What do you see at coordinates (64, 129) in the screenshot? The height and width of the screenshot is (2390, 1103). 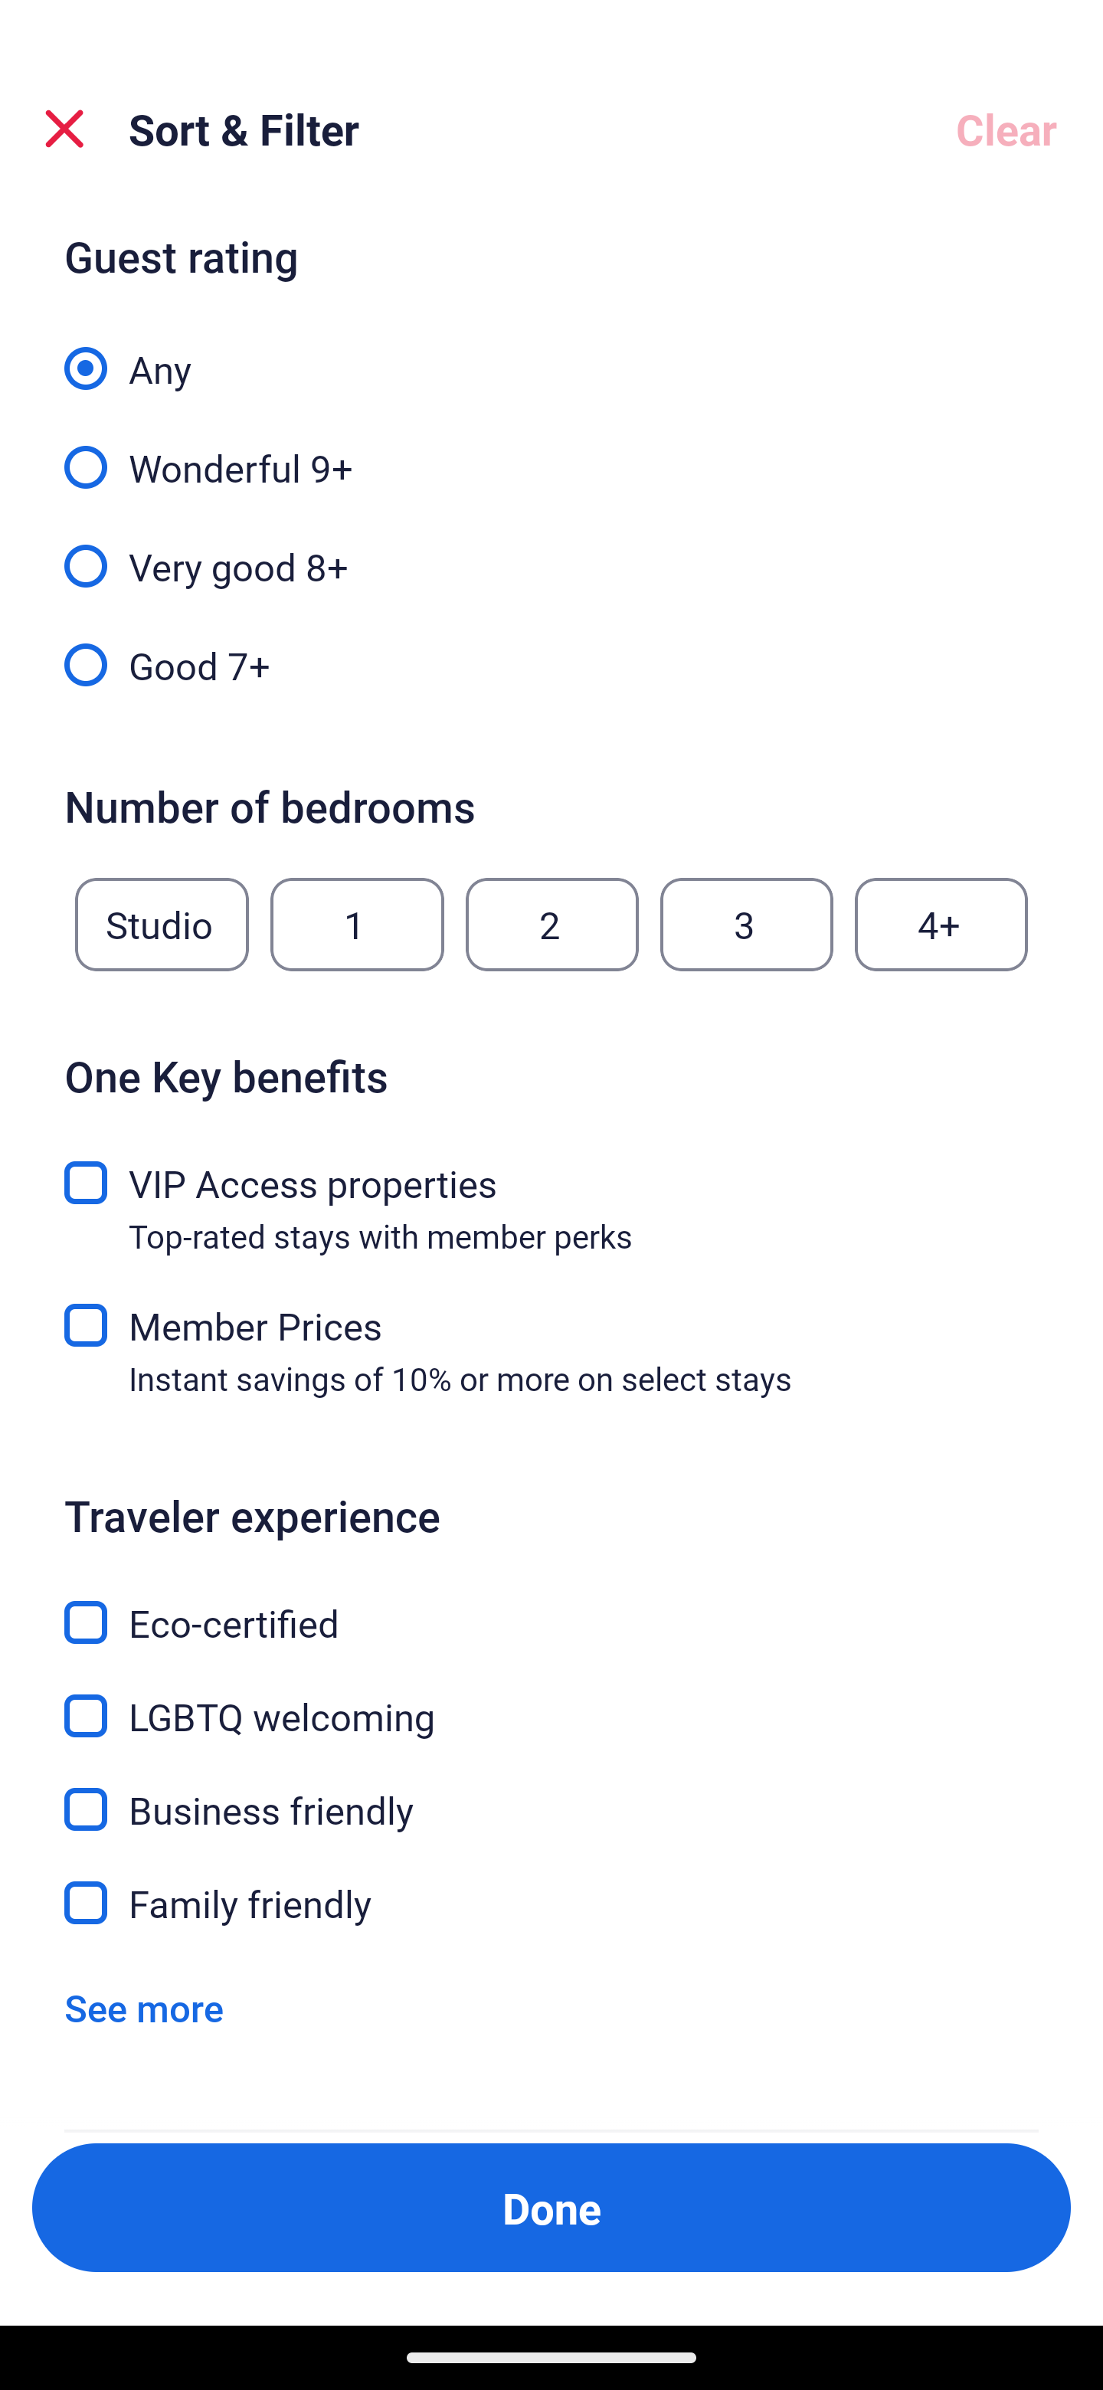 I see `Close Sort and Filter` at bounding box center [64, 129].